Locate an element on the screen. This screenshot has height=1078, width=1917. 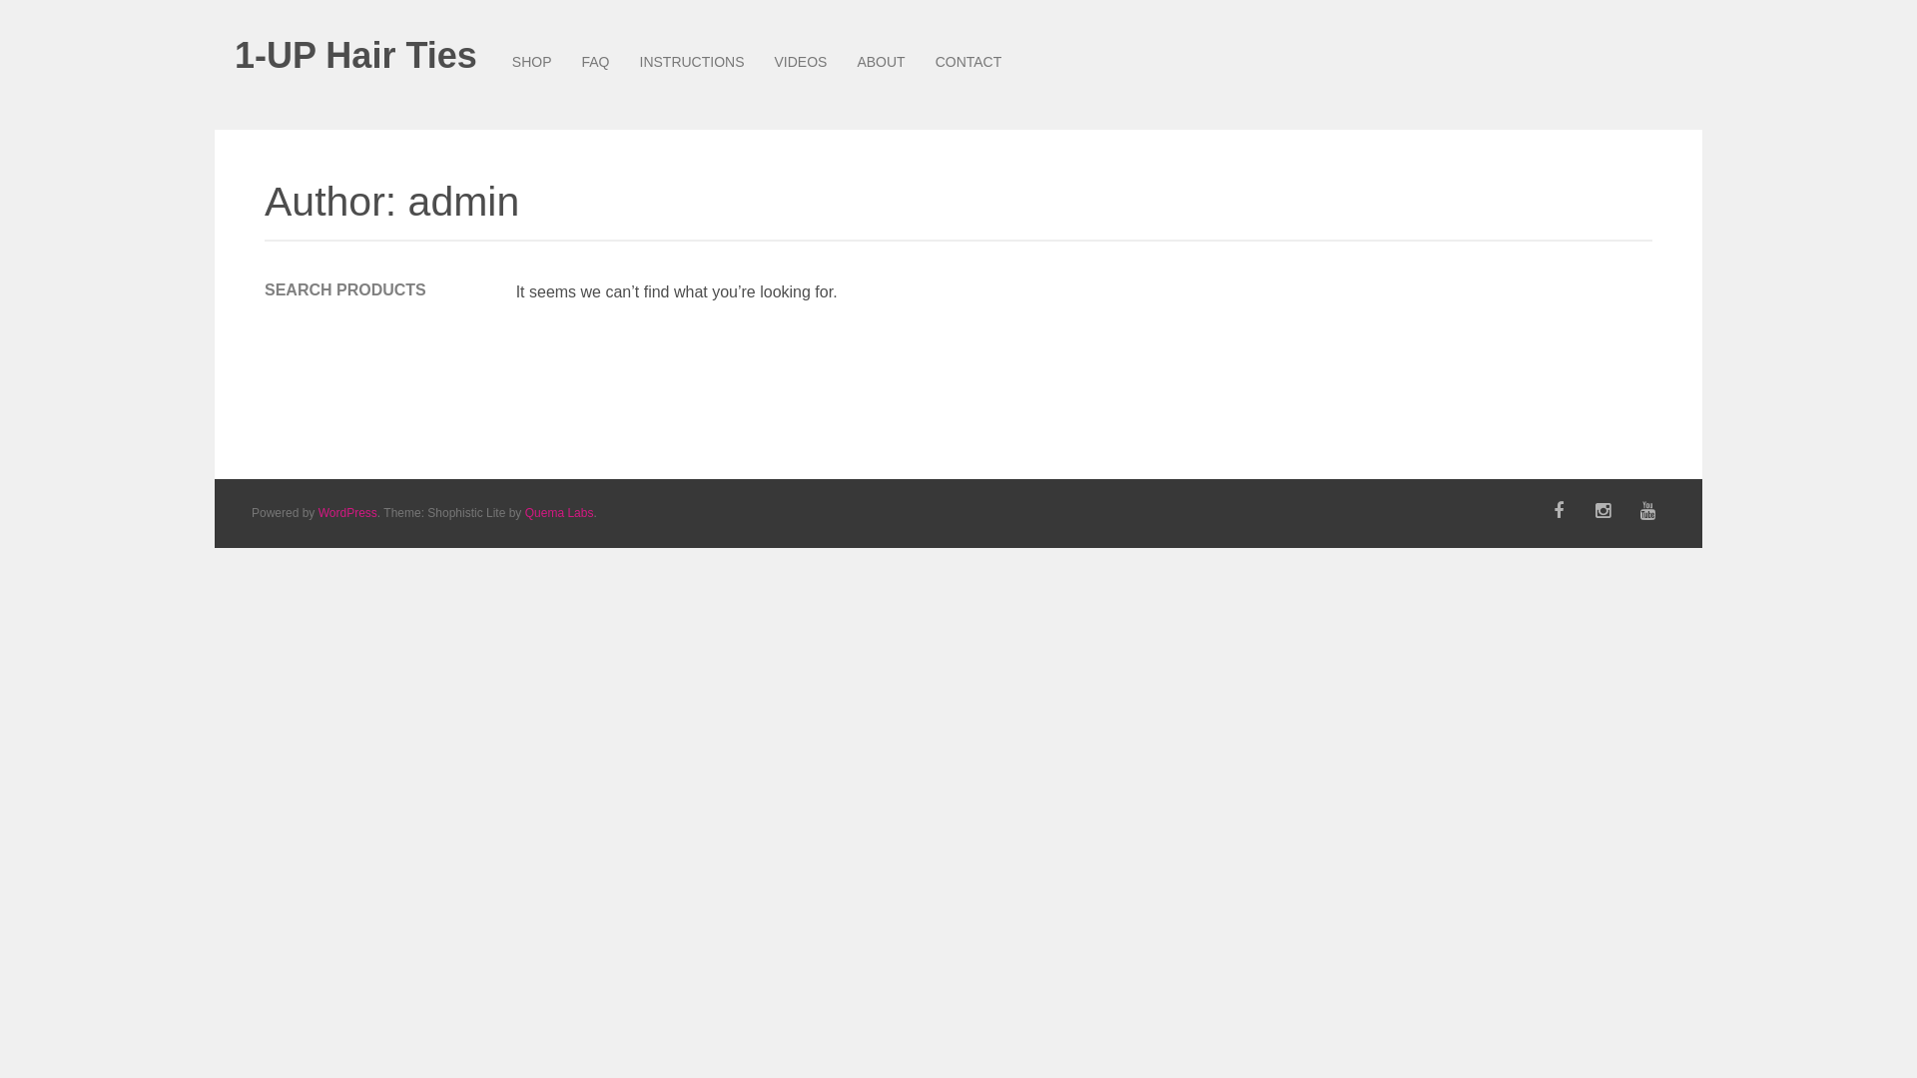
VIDEOS is located at coordinates (801, 62).